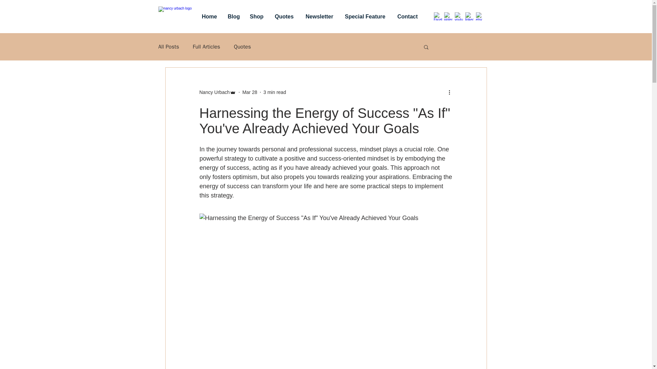  I want to click on Contact, so click(407, 16).